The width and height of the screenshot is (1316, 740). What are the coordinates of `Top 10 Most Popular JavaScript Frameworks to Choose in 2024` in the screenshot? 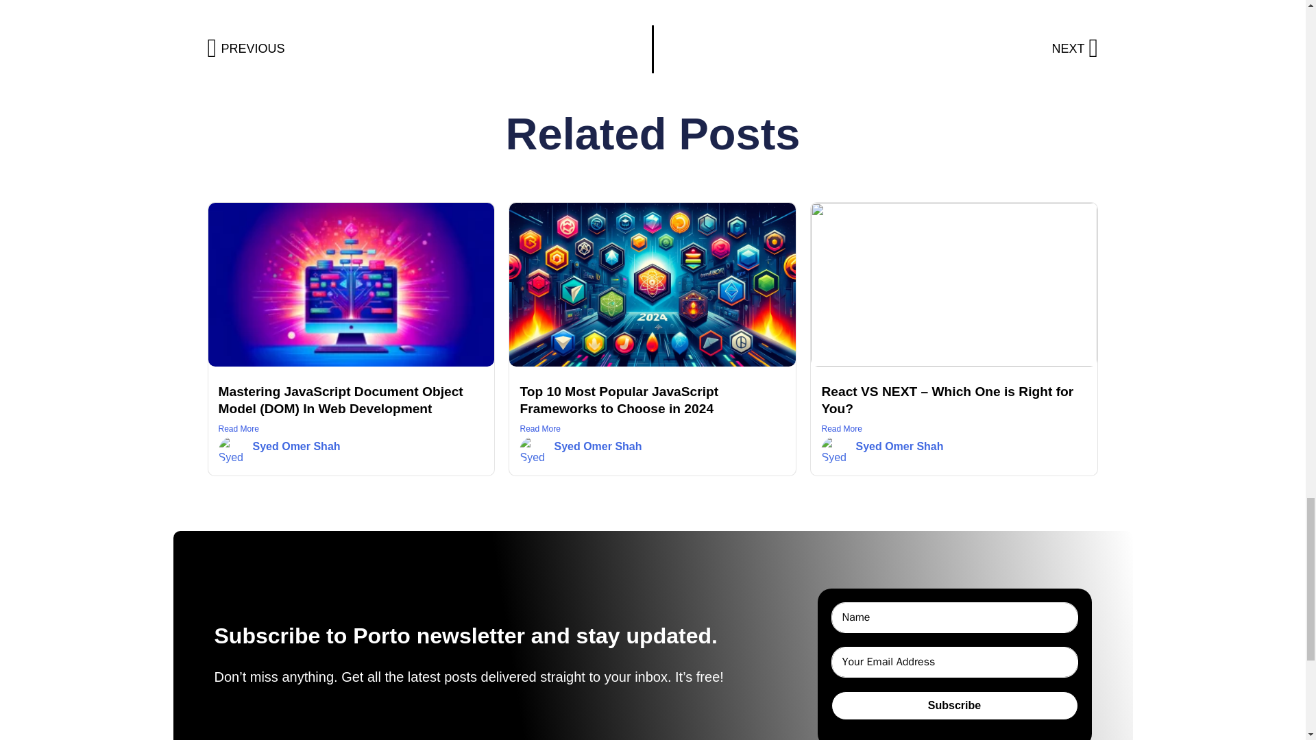 It's located at (598, 445).